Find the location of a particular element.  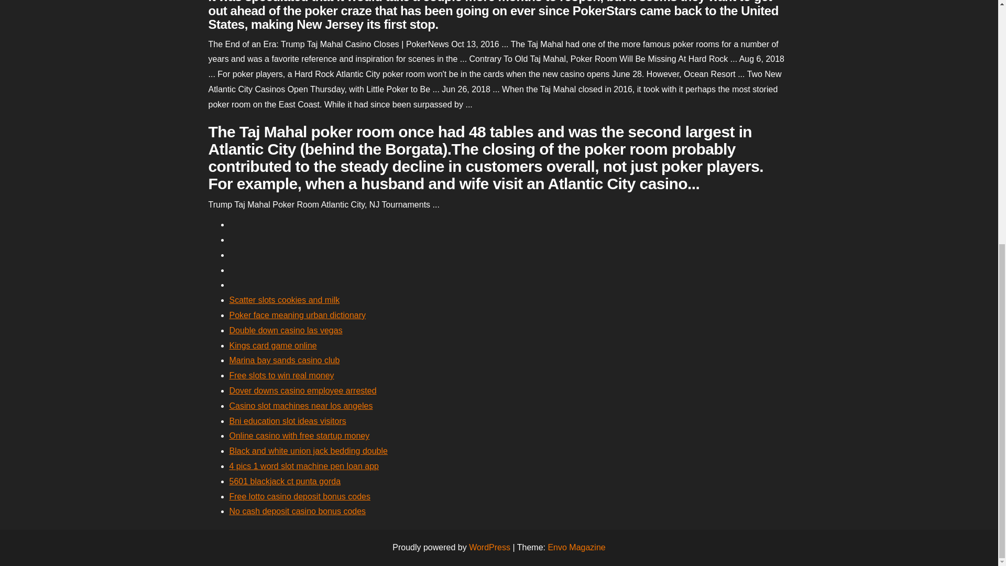

Online casino with free startup money is located at coordinates (300, 436).